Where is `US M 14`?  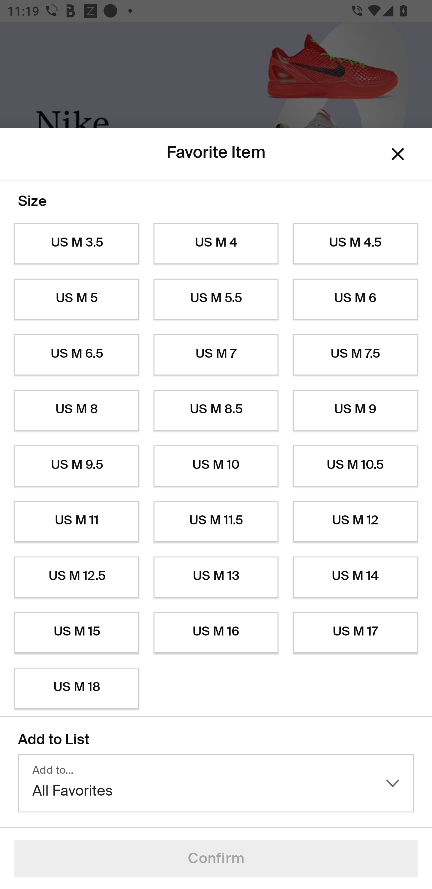
US M 14 is located at coordinates (355, 577).